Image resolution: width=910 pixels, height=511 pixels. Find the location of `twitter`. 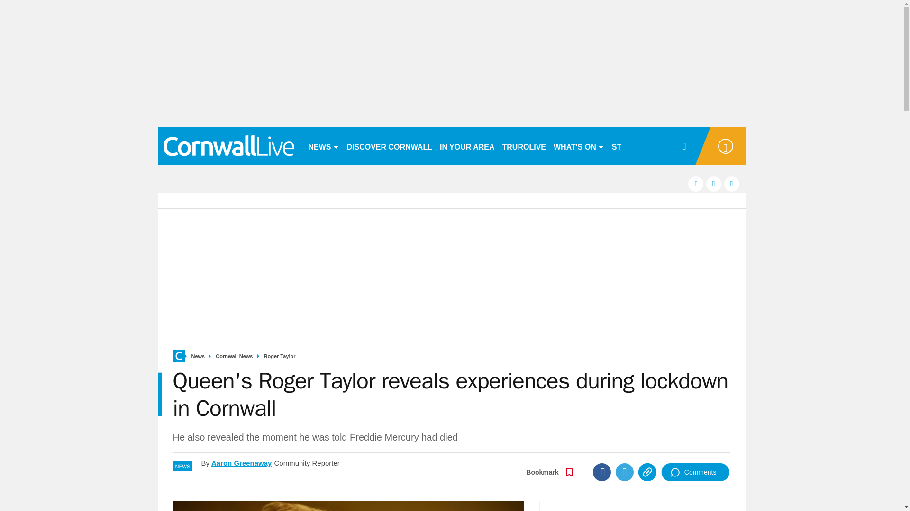

twitter is located at coordinates (714, 184).